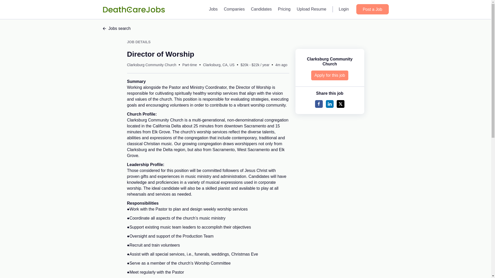  What do you see at coordinates (330, 75) in the screenshot?
I see `Apply for this job` at bounding box center [330, 75].